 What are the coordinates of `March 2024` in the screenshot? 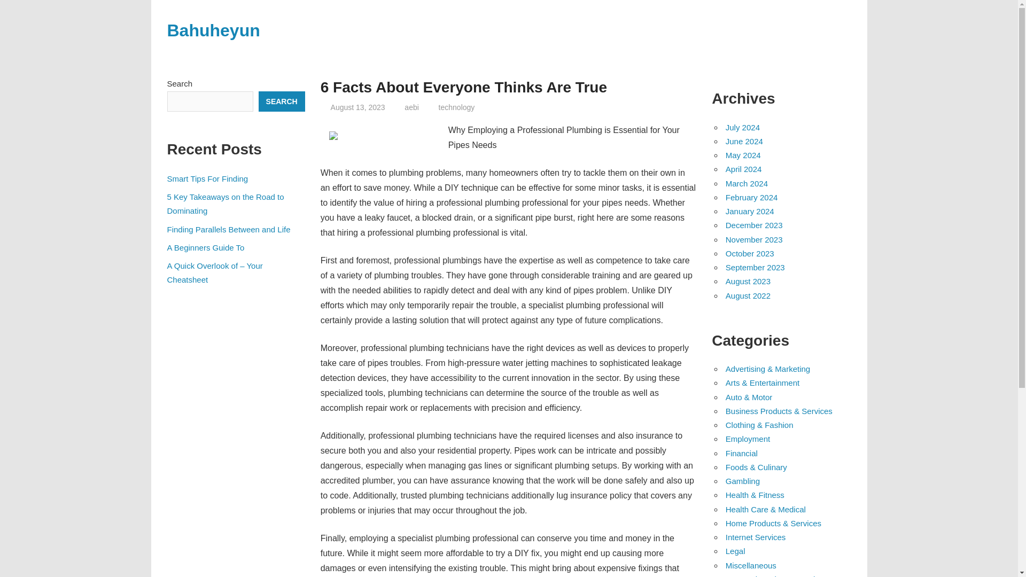 It's located at (746, 183).